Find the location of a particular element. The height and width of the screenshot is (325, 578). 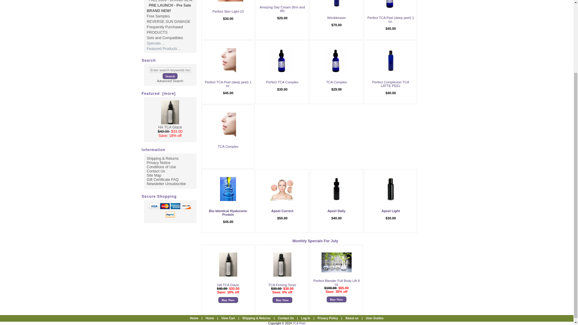

Search is located at coordinates (170, 76).